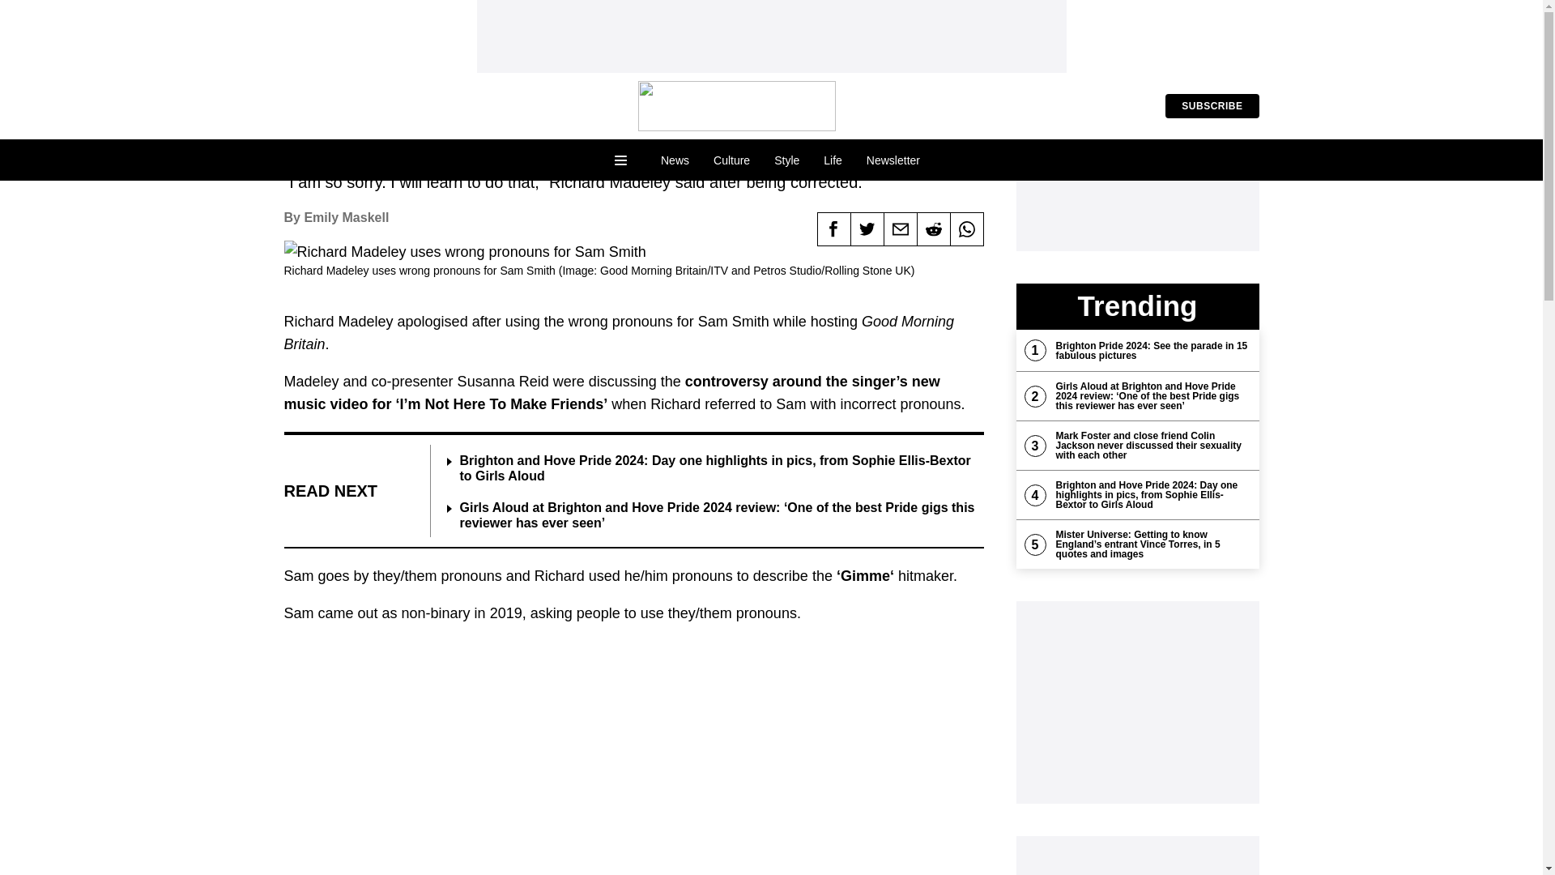 The width and height of the screenshot is (1555, 875). What do you see at coordinates (66, 11) in the screenshot?
I see `Skip to main content` at bounding box center [66, 11].